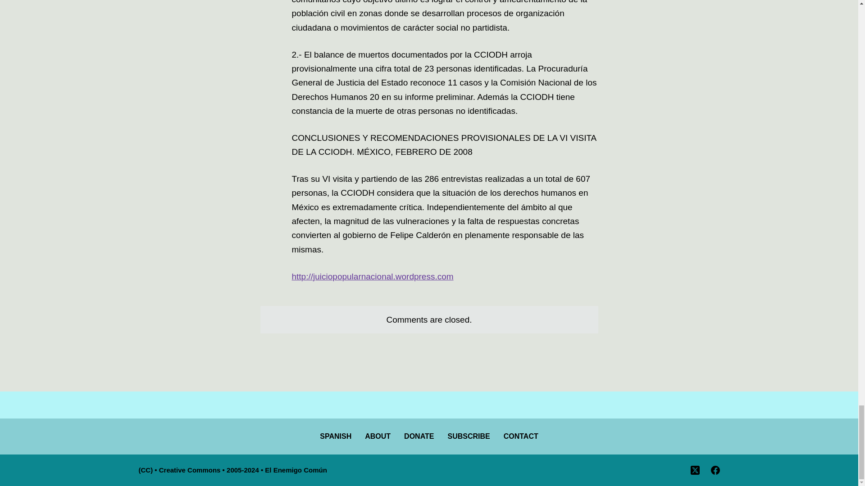 This screenshot has width=865, height=486. What do you see at coordinates (378, 436) in the screenshot?
I see `ABOUT` at bounding box center [378, 436].